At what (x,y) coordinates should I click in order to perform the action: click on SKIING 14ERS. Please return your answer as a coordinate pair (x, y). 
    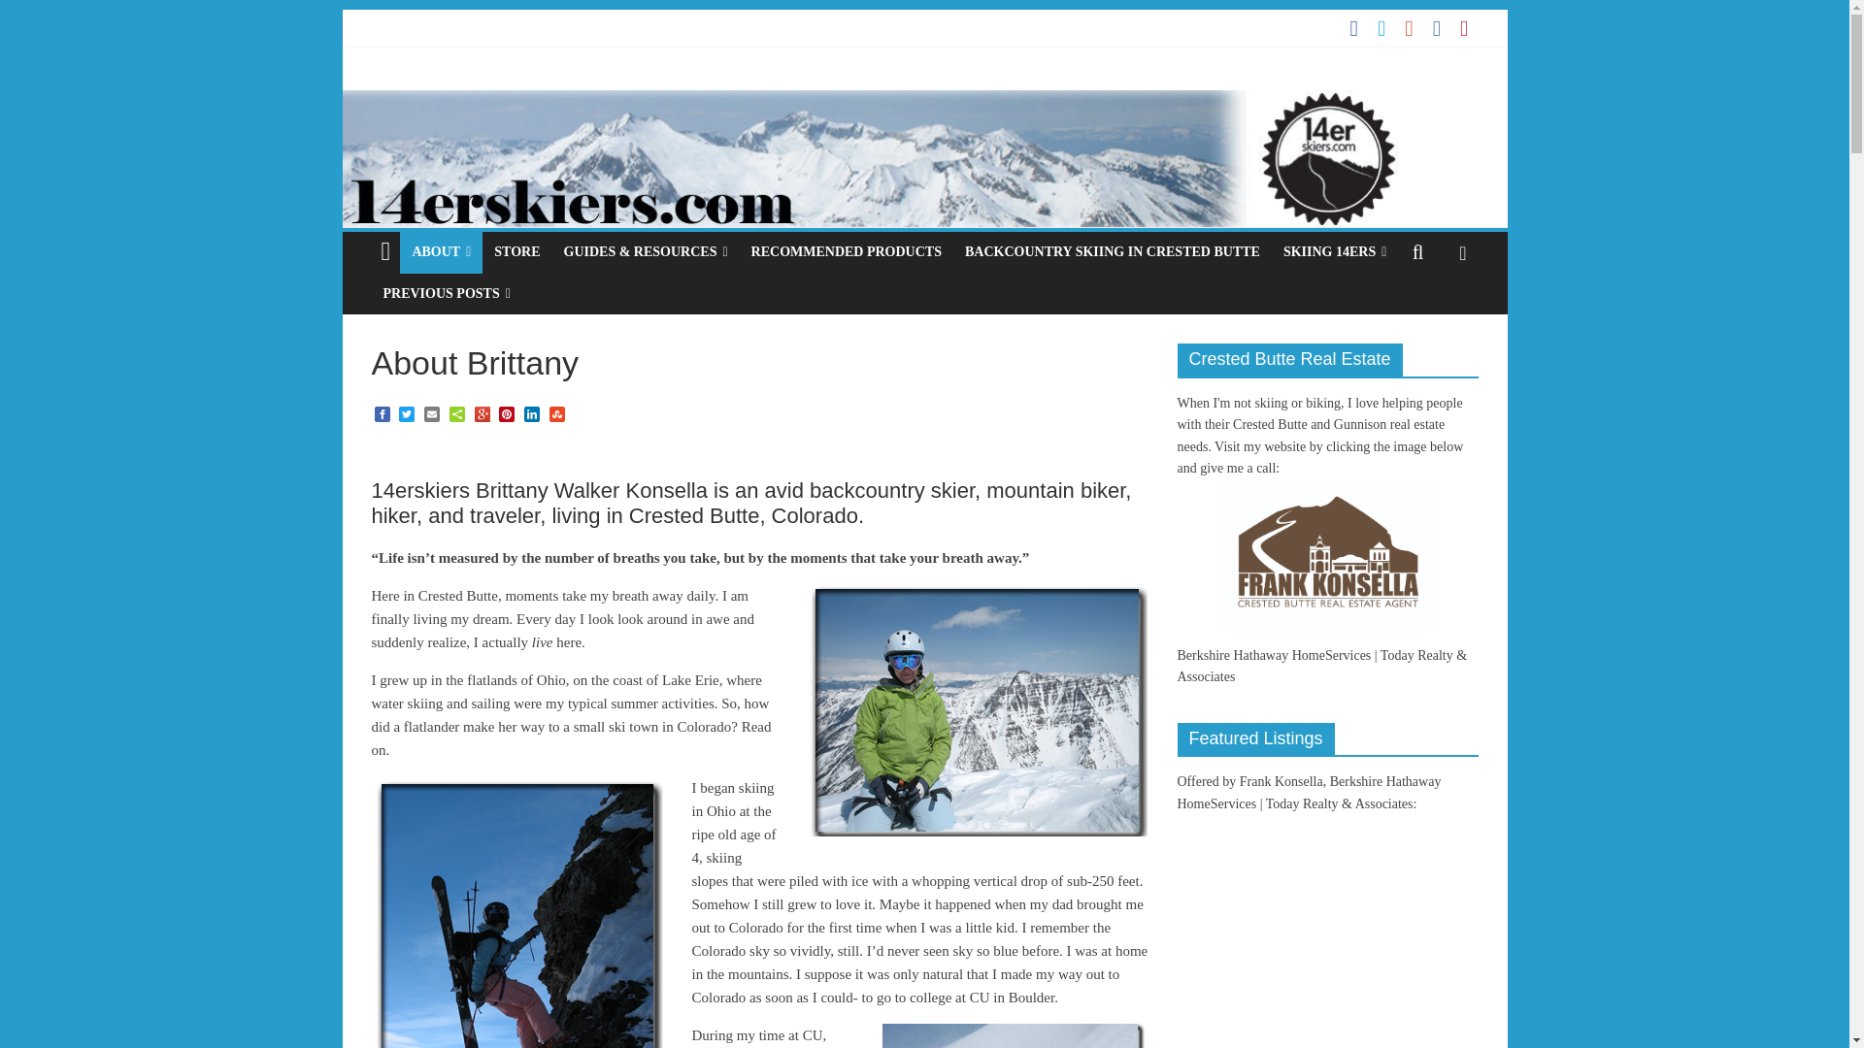
    Looking at the image, I should click on (1334, 251).